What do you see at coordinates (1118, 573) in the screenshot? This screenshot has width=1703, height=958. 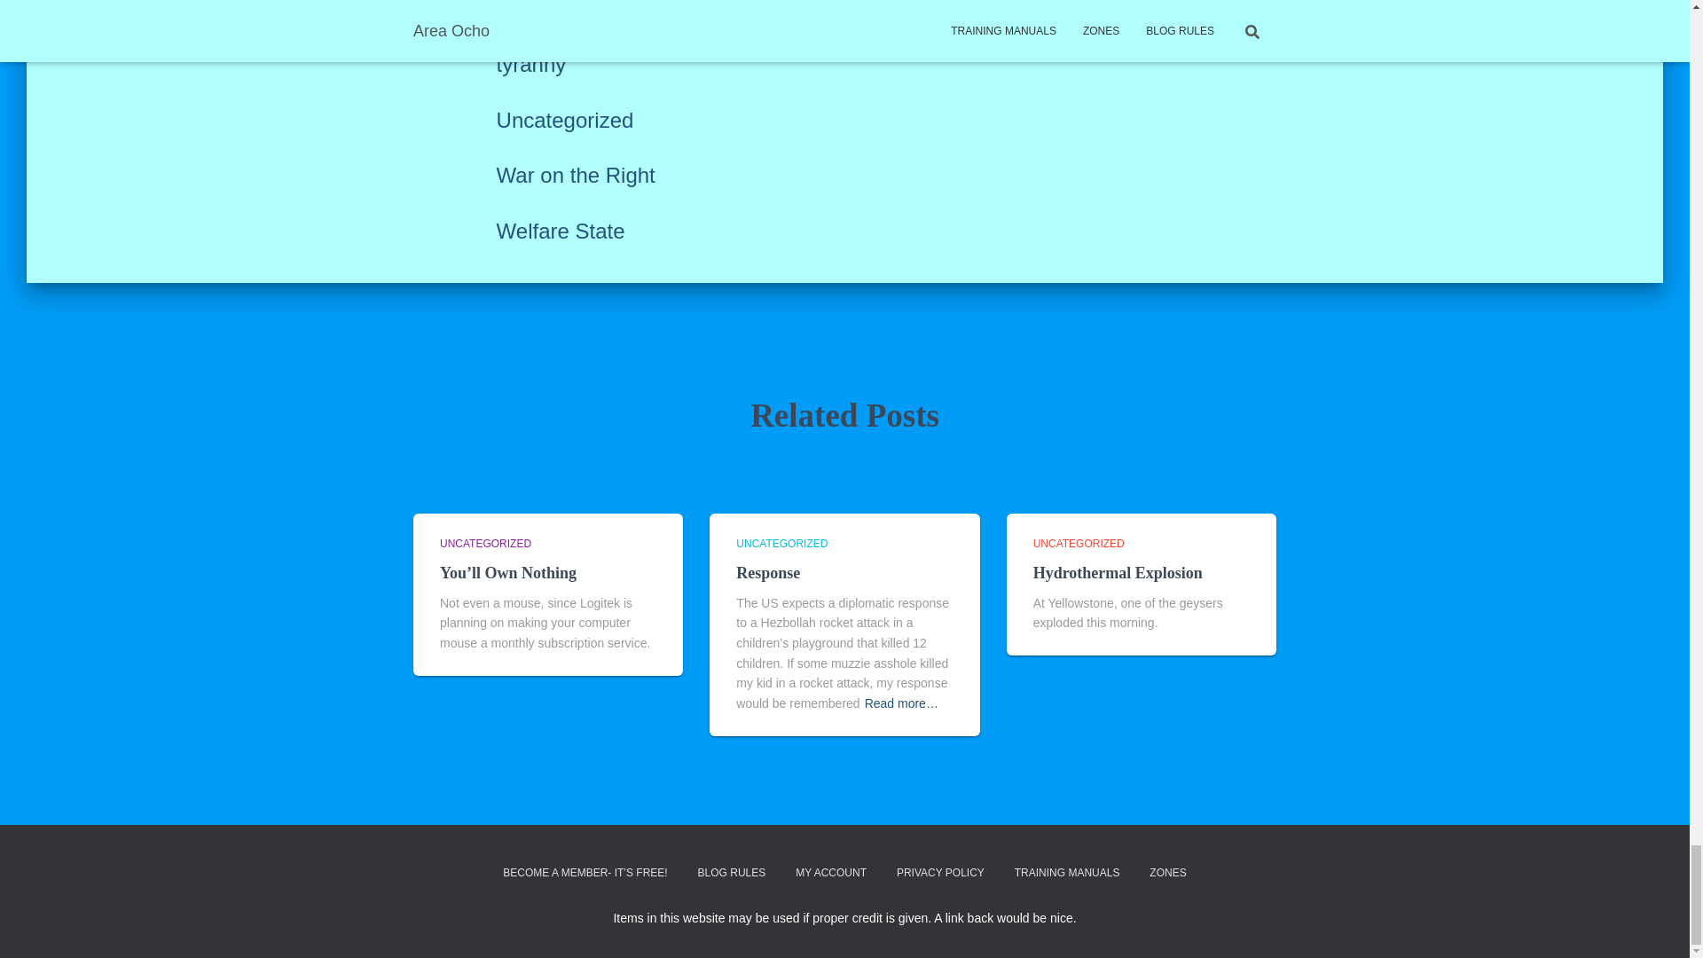 I see `Hydrothermal Explosion` at bounding box center [1118, 573].